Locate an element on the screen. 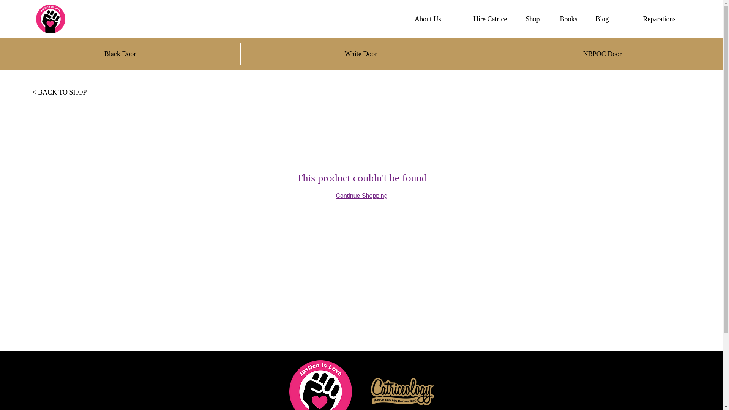  White Door is located at coordinates (361, 54).